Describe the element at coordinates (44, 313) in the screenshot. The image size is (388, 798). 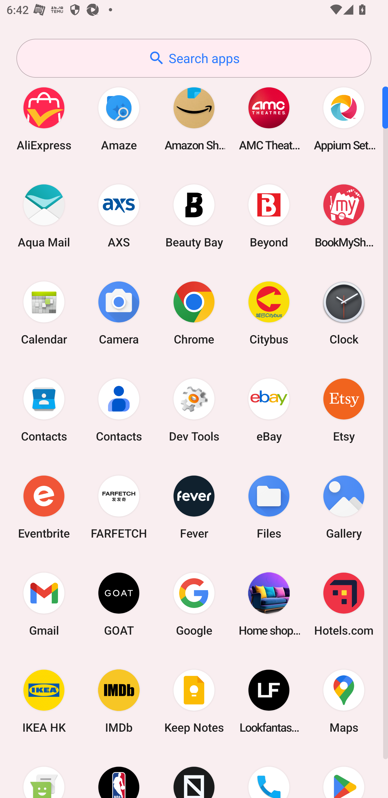
I see `Calendar` at that location.